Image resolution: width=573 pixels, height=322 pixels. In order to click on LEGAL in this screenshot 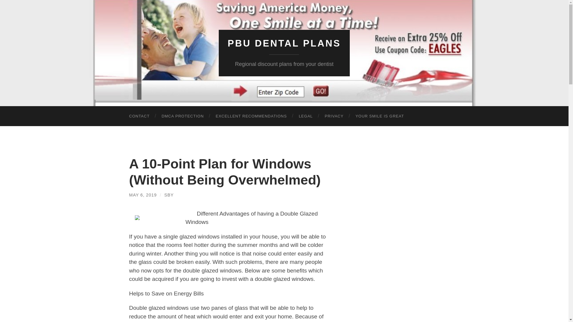, I will do `click(306, 116)`.